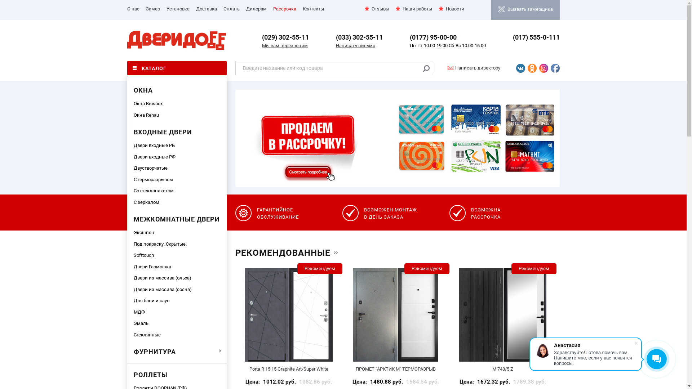 The height and width of the screenshot is (389, 692). I want to click on Porta R 15.15 Graphite Art/Super White, so click(289, 369).